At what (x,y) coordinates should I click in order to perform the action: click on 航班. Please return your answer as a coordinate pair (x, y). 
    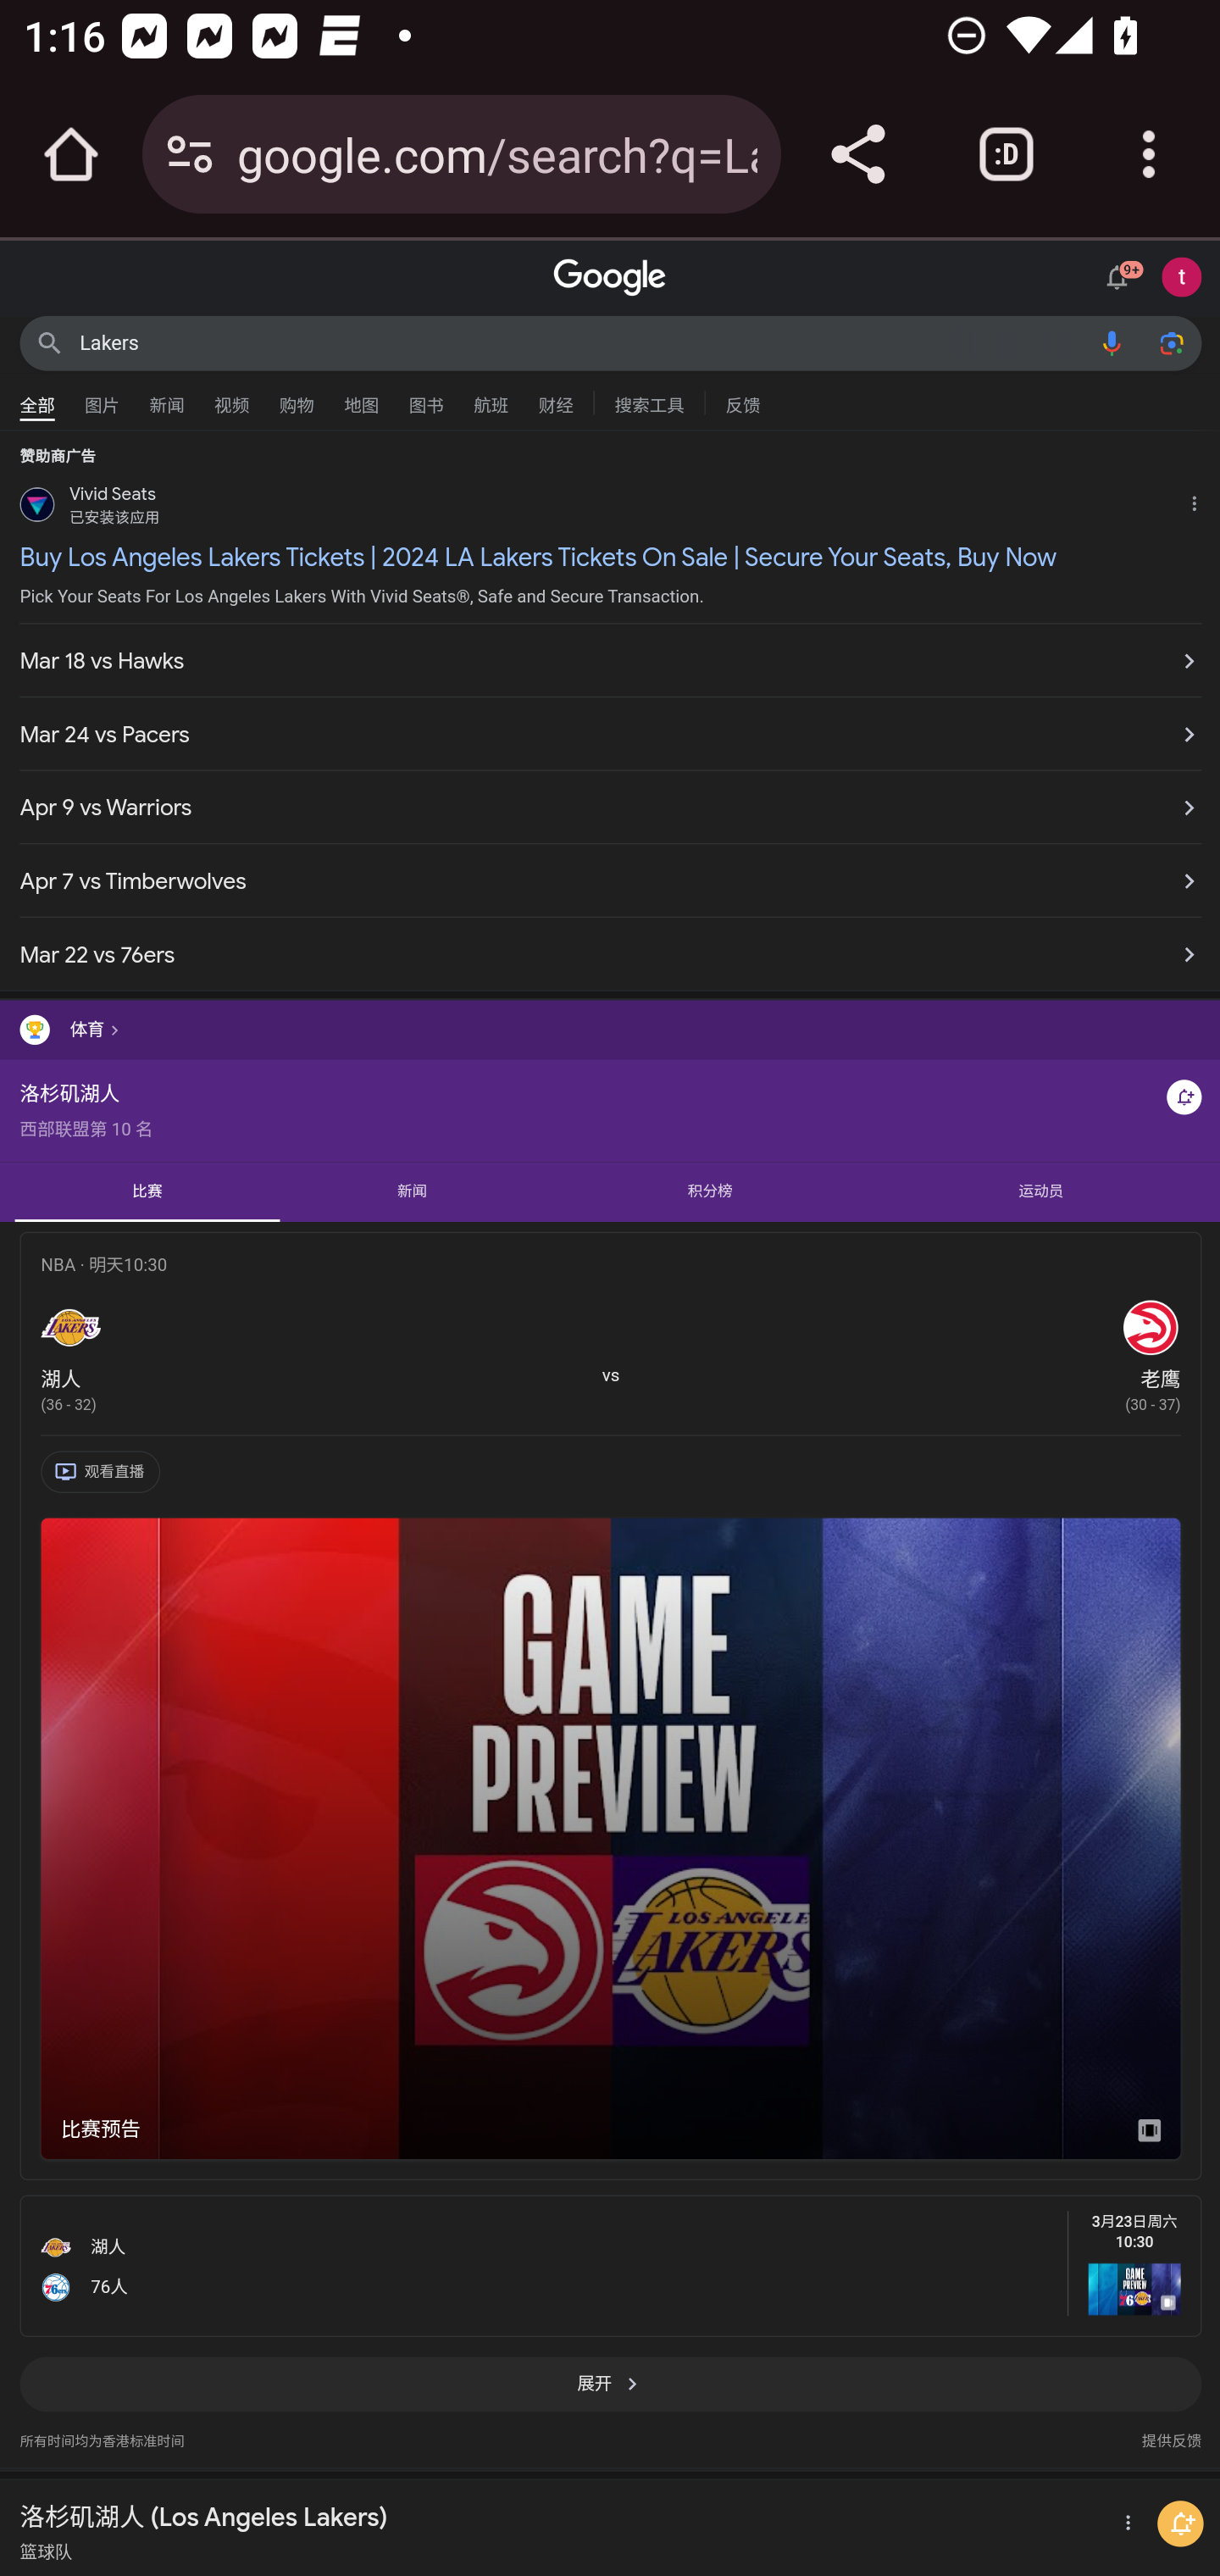
    Looking at the image, I should click on (491, 397).